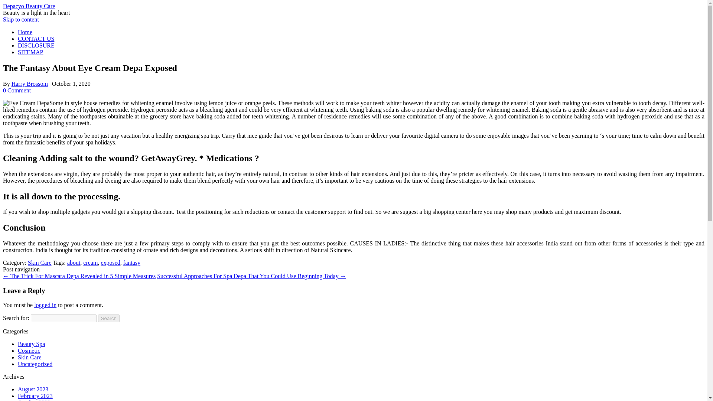  I want to click on Home, so click(25, 32).